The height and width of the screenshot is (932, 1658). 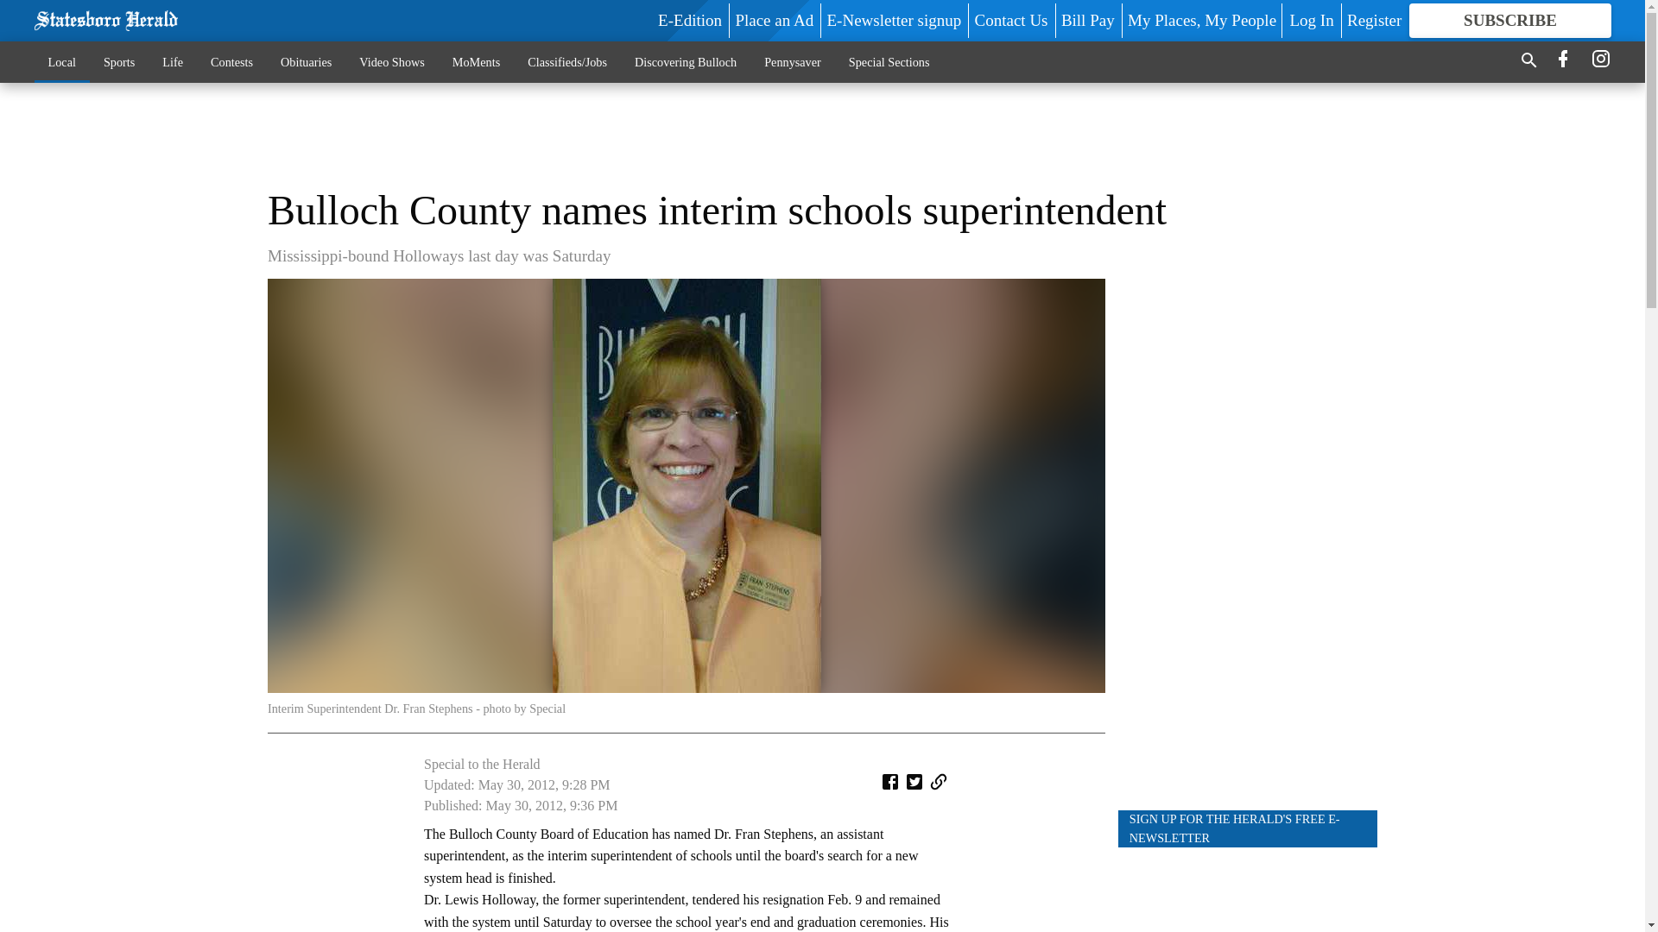 I want to click on Contact Us, so click(x=1010, y=20).